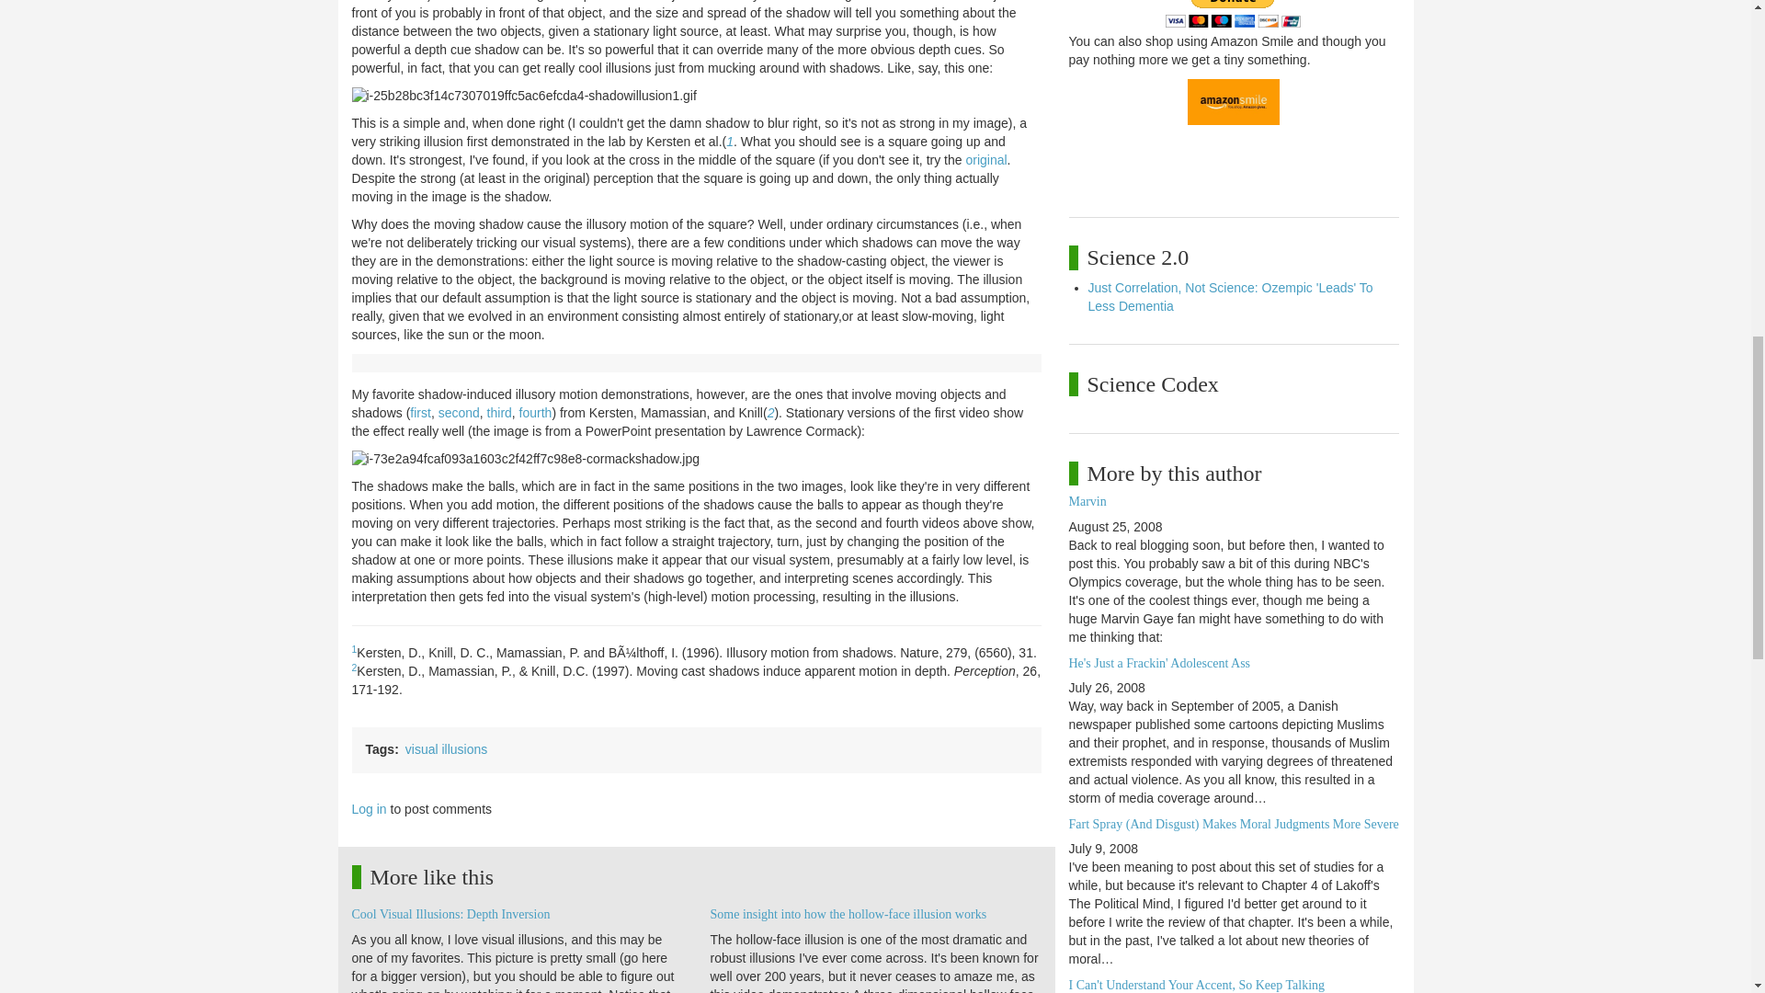  I want to click on original, so click(985, 160).